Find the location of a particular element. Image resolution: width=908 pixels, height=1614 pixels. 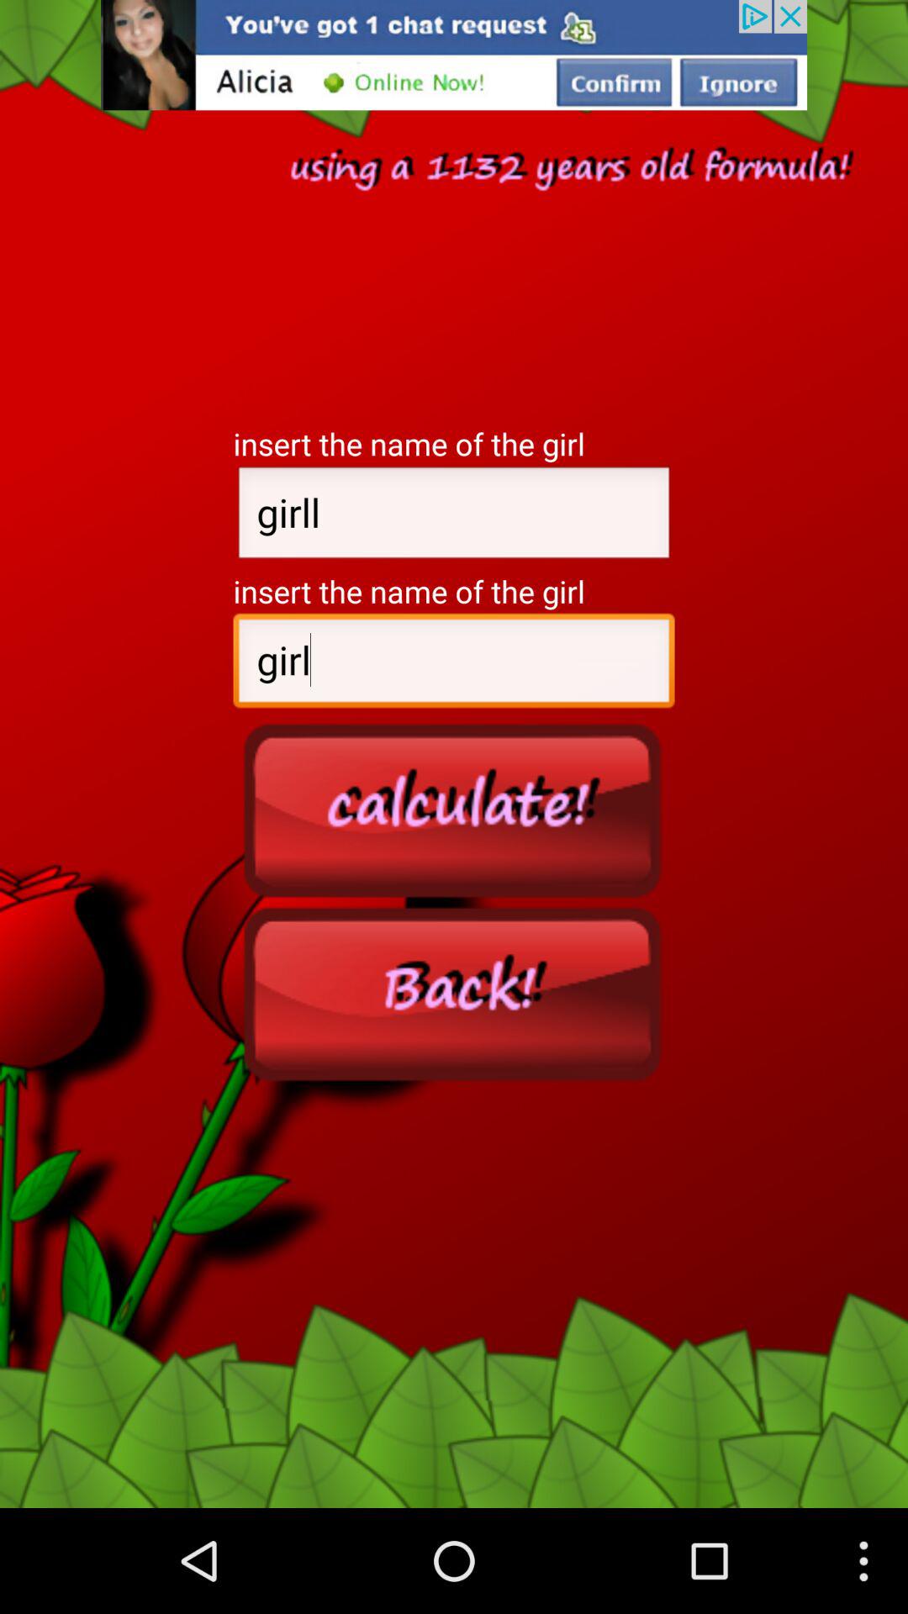

calculate is located at coordinates (454, 810).